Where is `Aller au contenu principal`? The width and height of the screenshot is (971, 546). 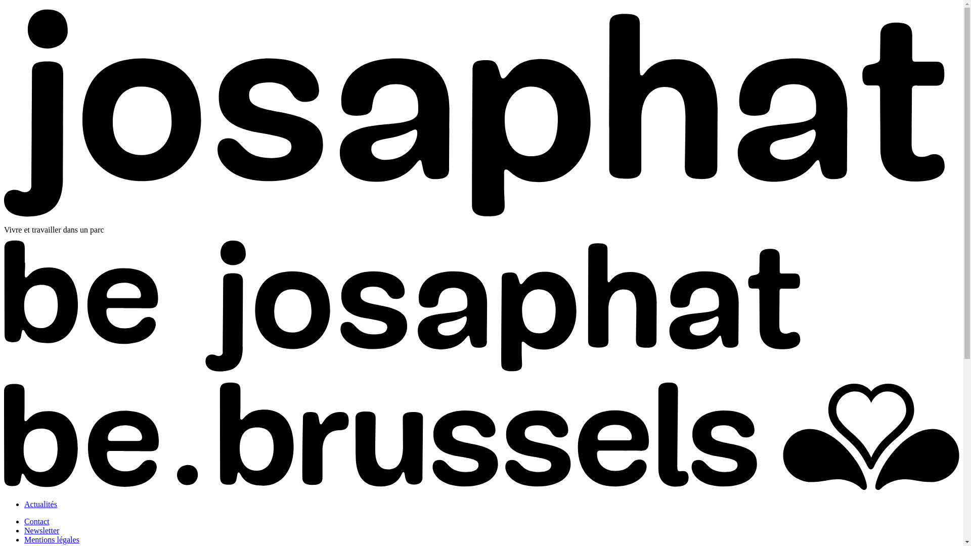
Aller au contenu principal is located at coordinates (4, 4).